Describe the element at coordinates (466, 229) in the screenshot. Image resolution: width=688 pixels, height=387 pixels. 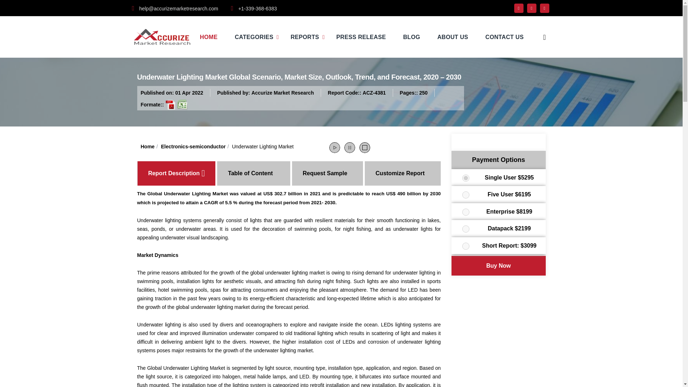
I see `4` at that location.